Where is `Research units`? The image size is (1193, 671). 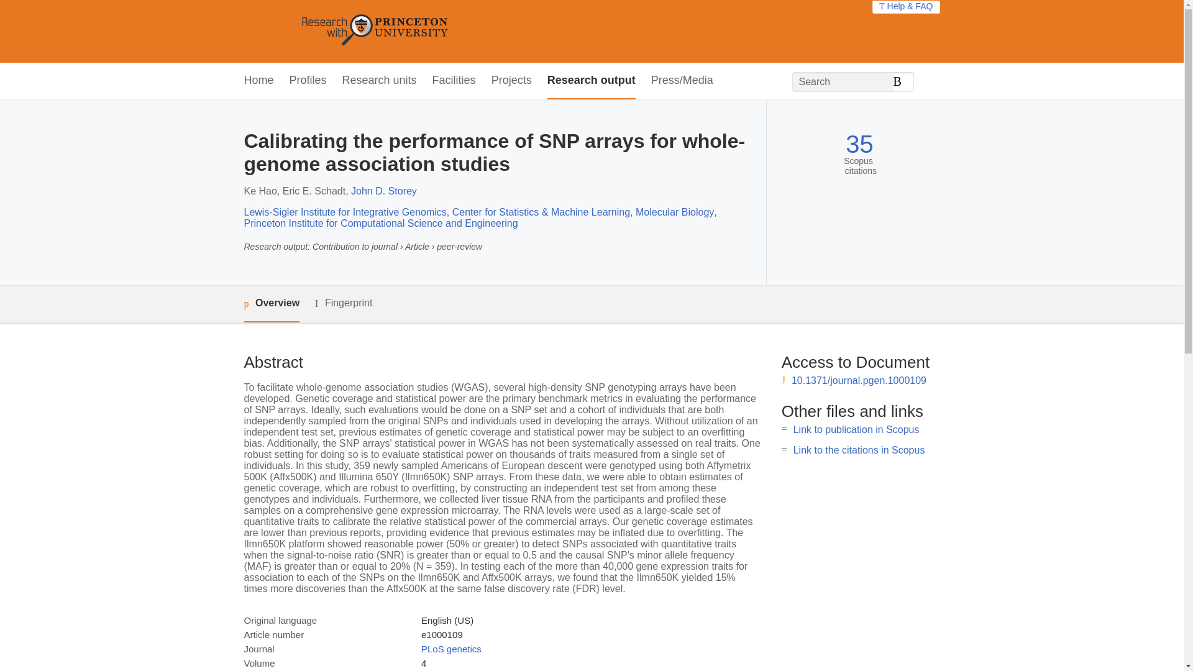 Research units is located at coordinates (379, 81).